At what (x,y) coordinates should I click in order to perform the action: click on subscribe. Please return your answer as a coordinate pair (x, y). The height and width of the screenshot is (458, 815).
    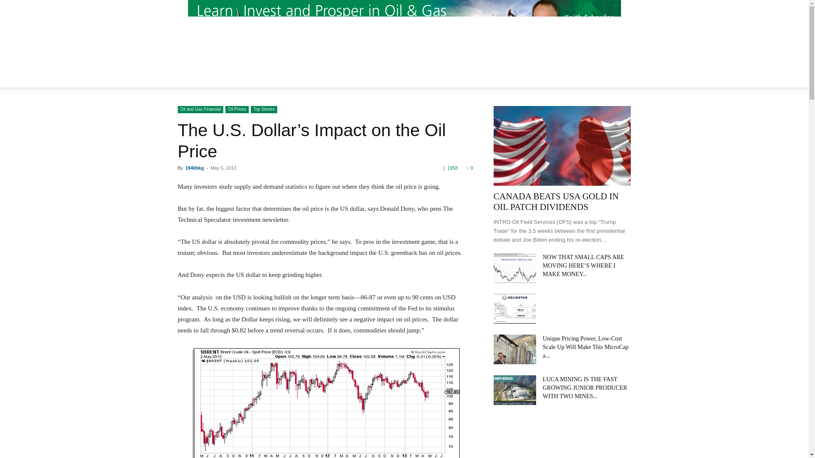
    Looking at the image, I should click on (498, 80).